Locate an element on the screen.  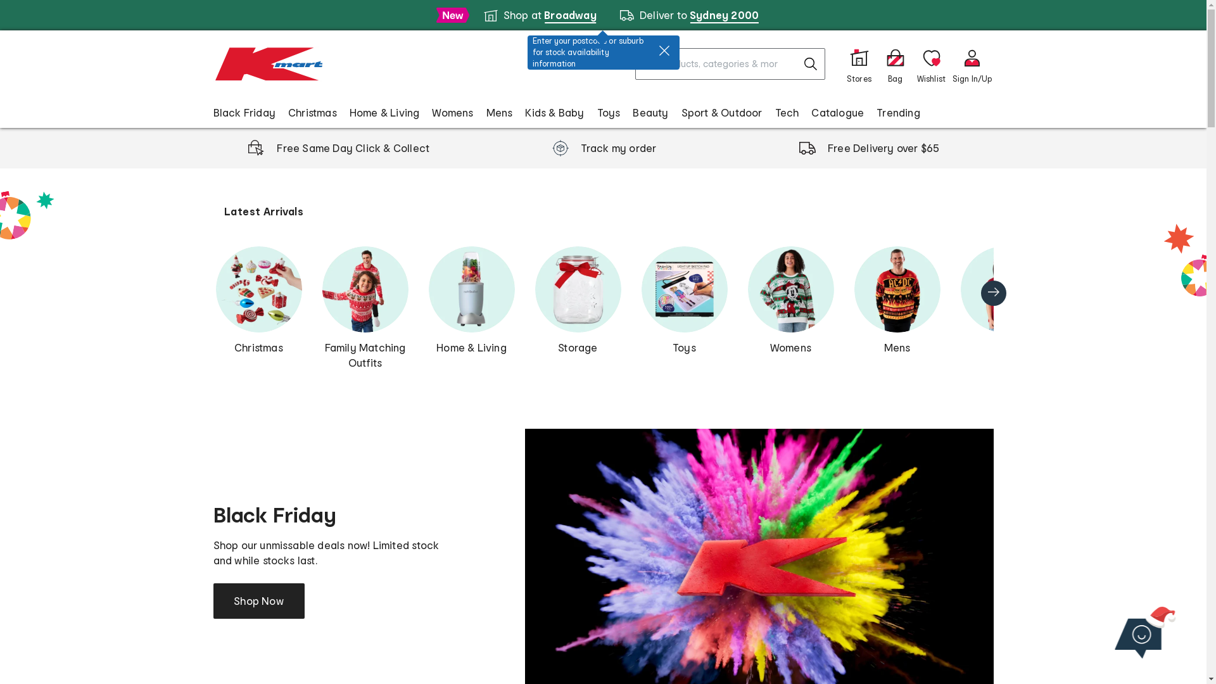
Womens is located at coordinates (452, 112).